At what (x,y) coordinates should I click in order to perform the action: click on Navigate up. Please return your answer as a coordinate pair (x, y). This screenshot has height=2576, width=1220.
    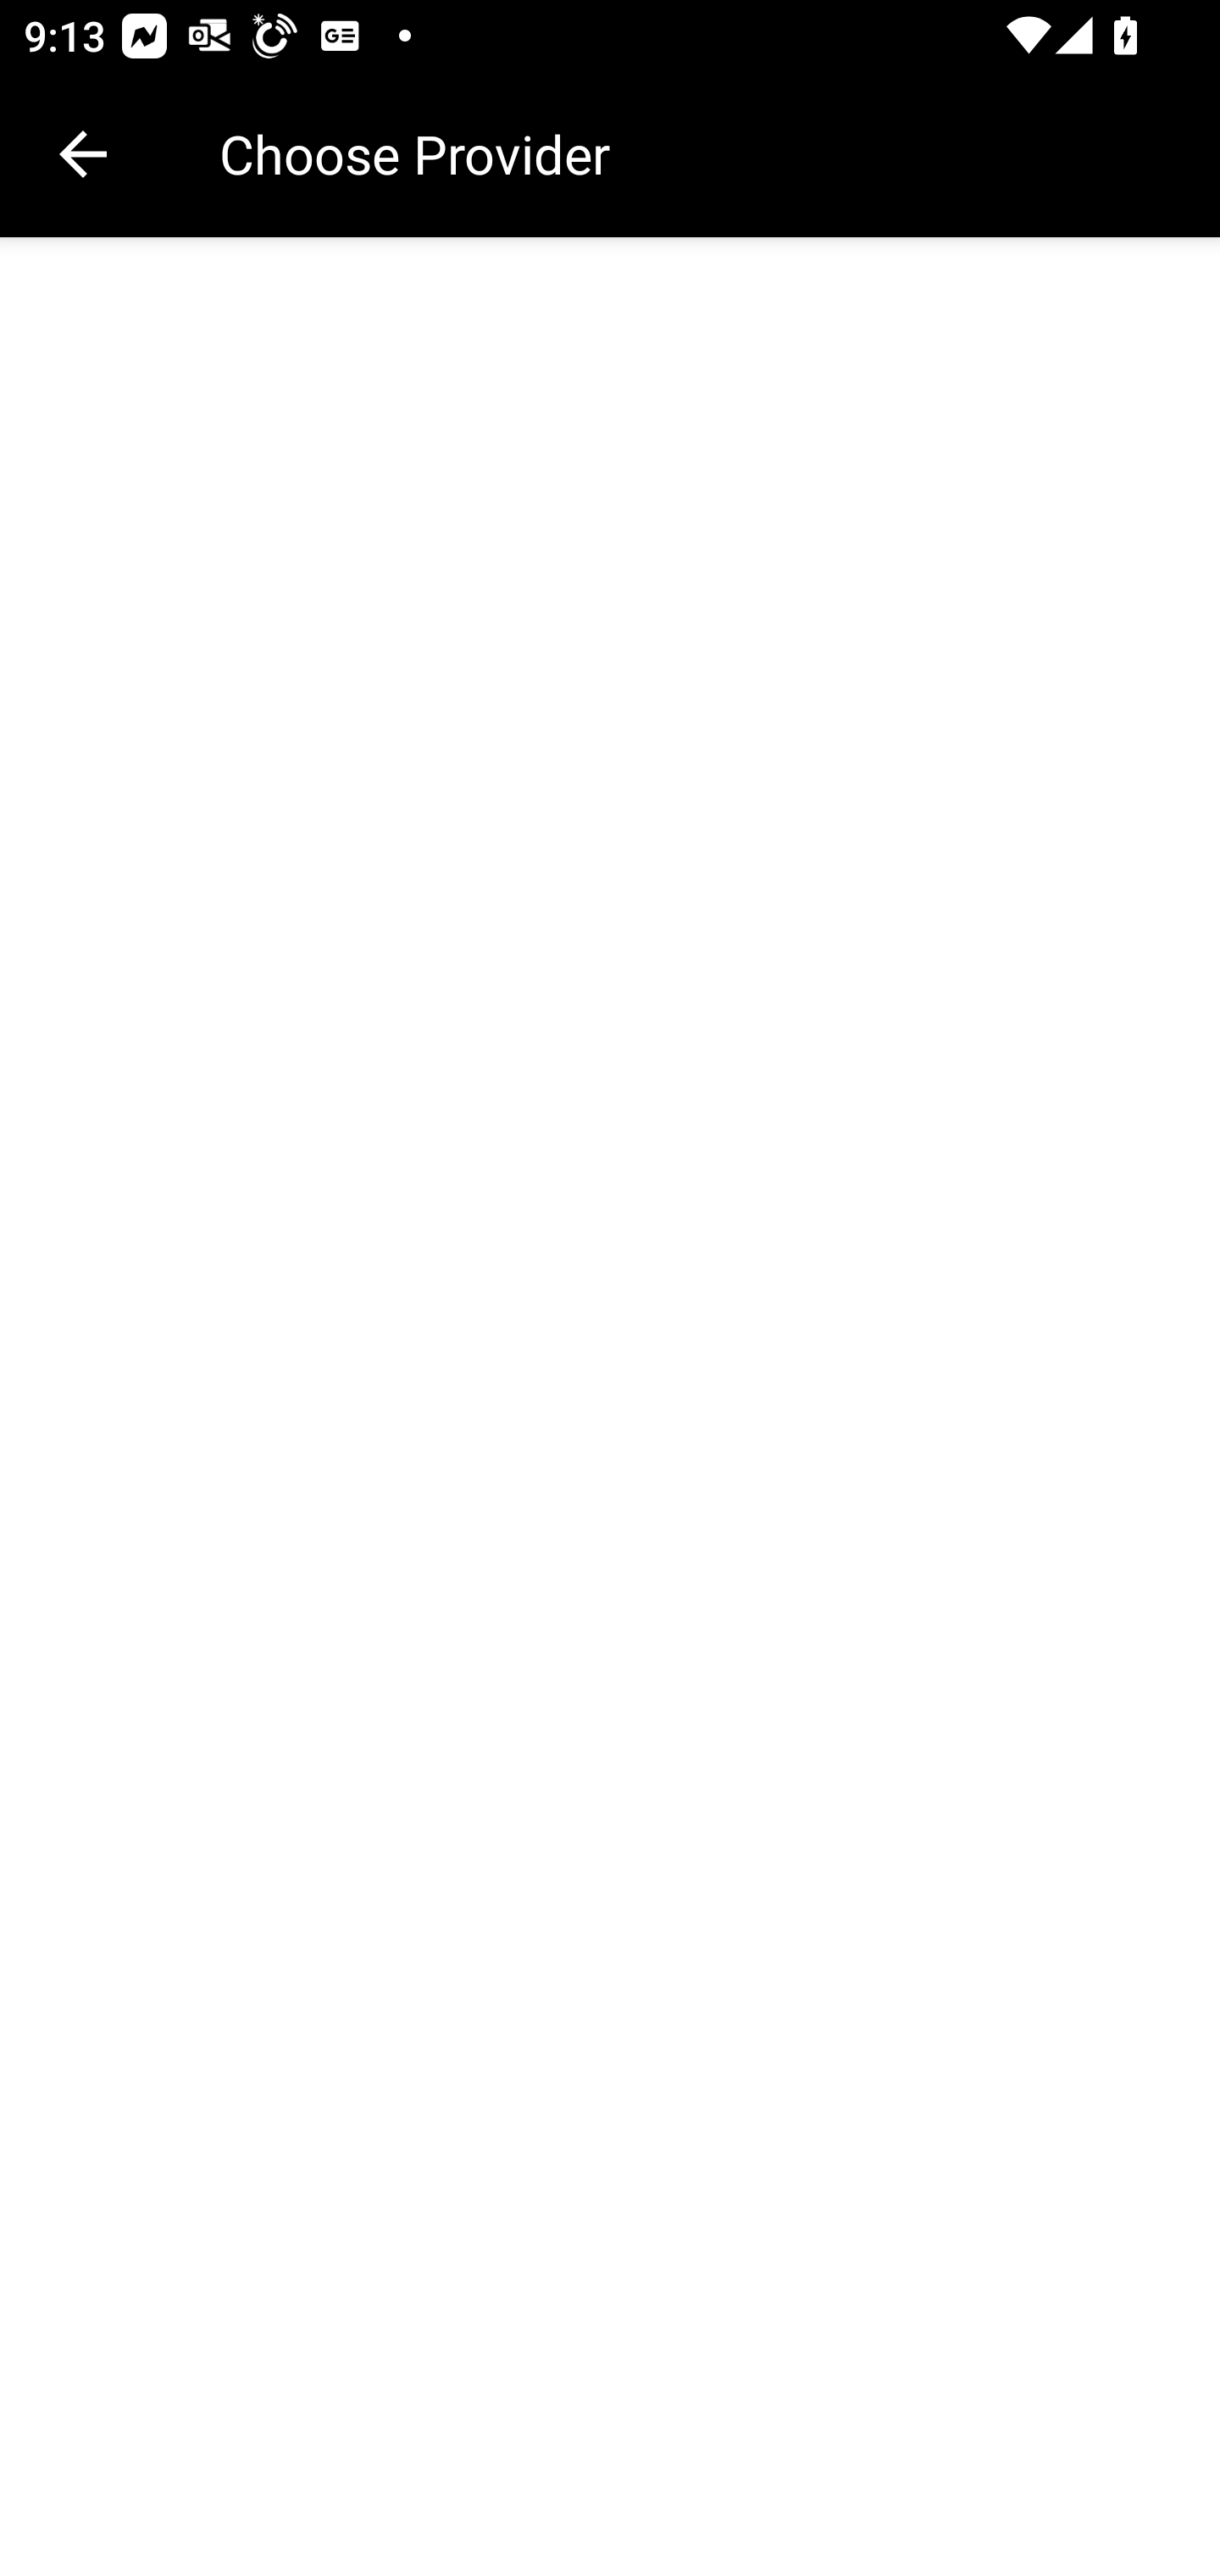
    Looking at the image, I should click on (83, 154).